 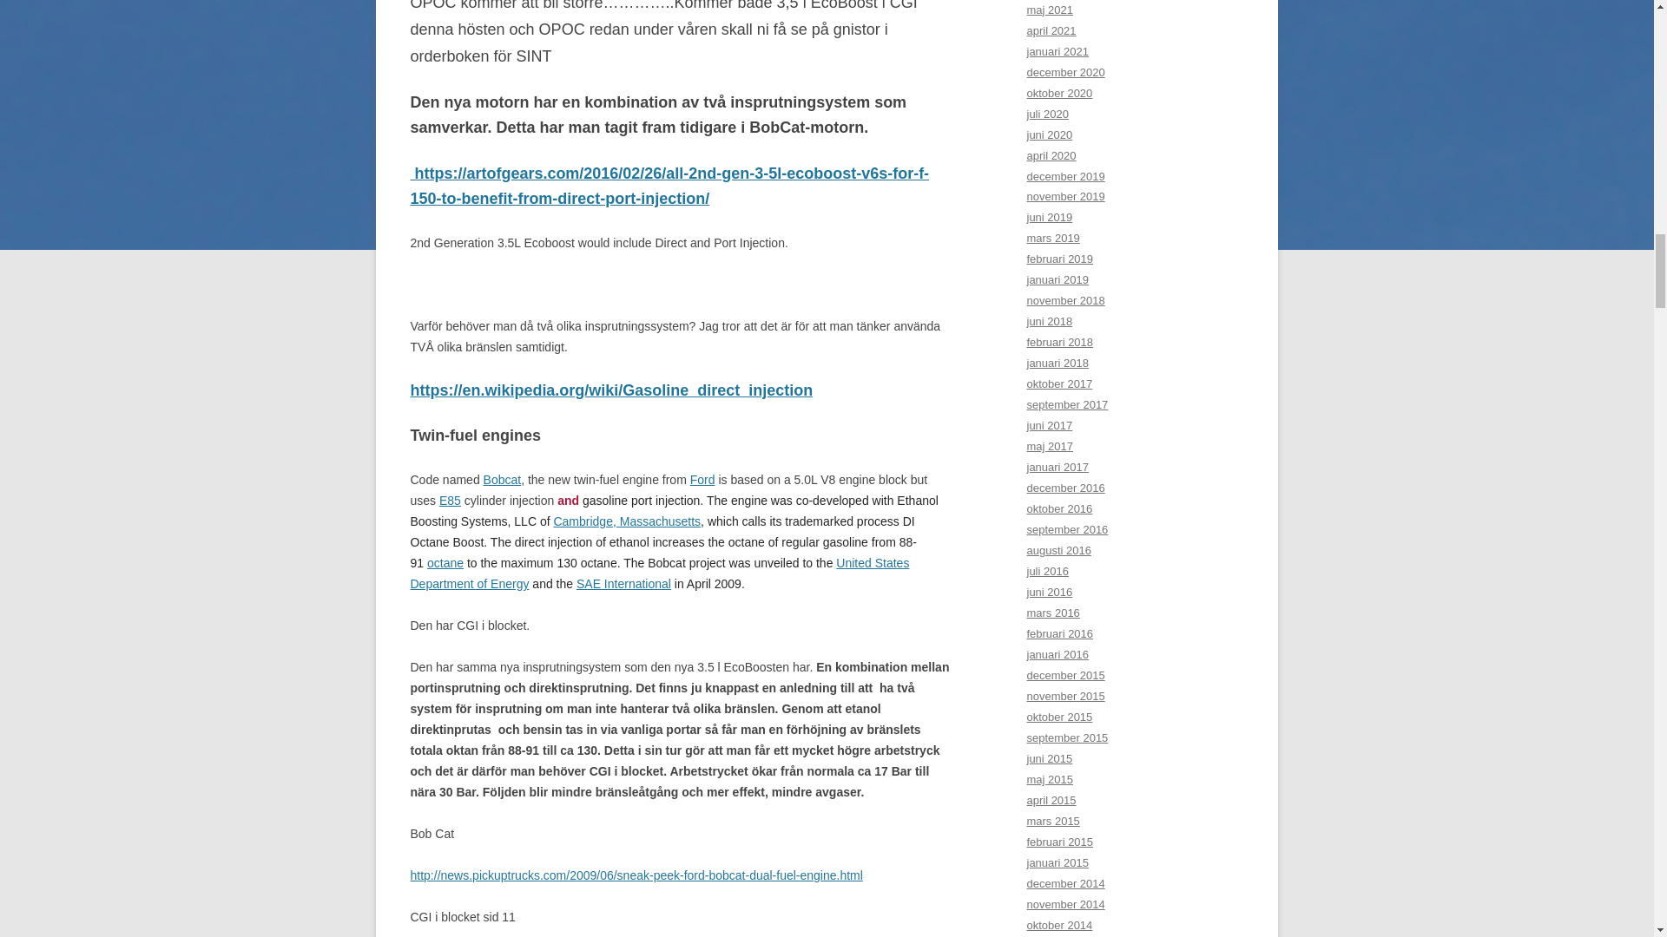 What do you see at coordinates (502, 479) in the screenshot?
I see `Ford EcoBoost engine` at bounding box center [502, 479].